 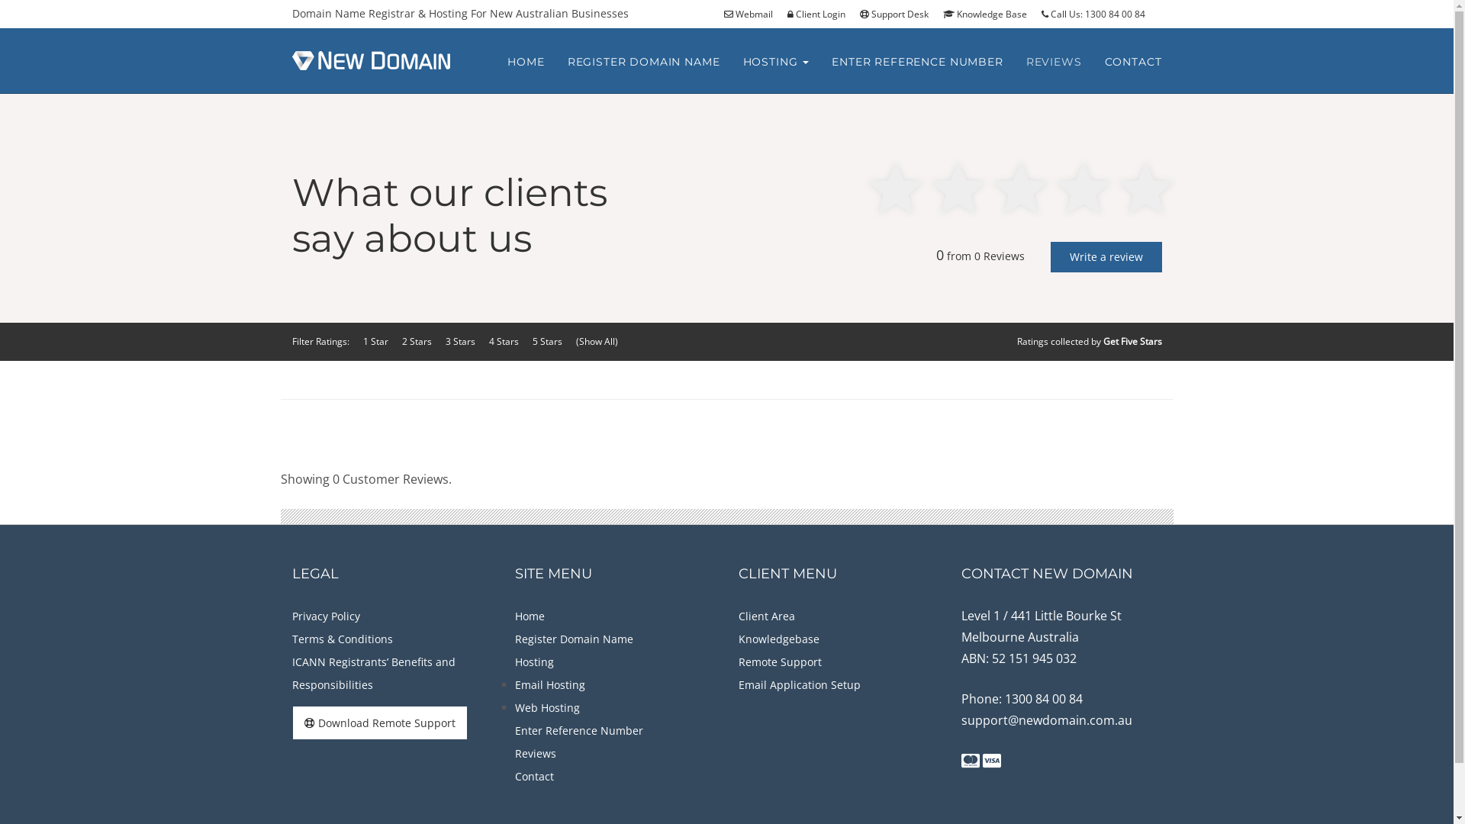 What do you see at coordinates (417, 342) in the screenshot?
I see `2 Stars` at bounding box center [417, 342].